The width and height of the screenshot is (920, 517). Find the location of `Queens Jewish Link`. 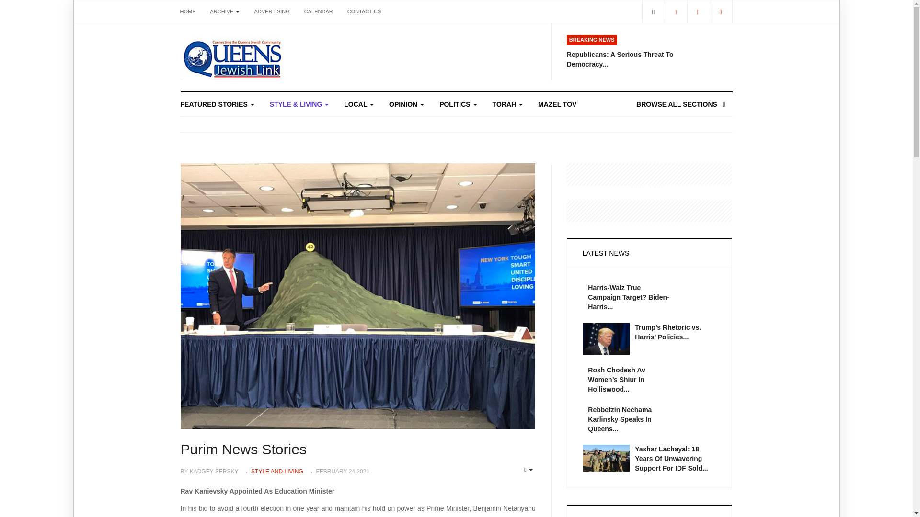

Queens Jewish Link is located at coordinates (232, 57).